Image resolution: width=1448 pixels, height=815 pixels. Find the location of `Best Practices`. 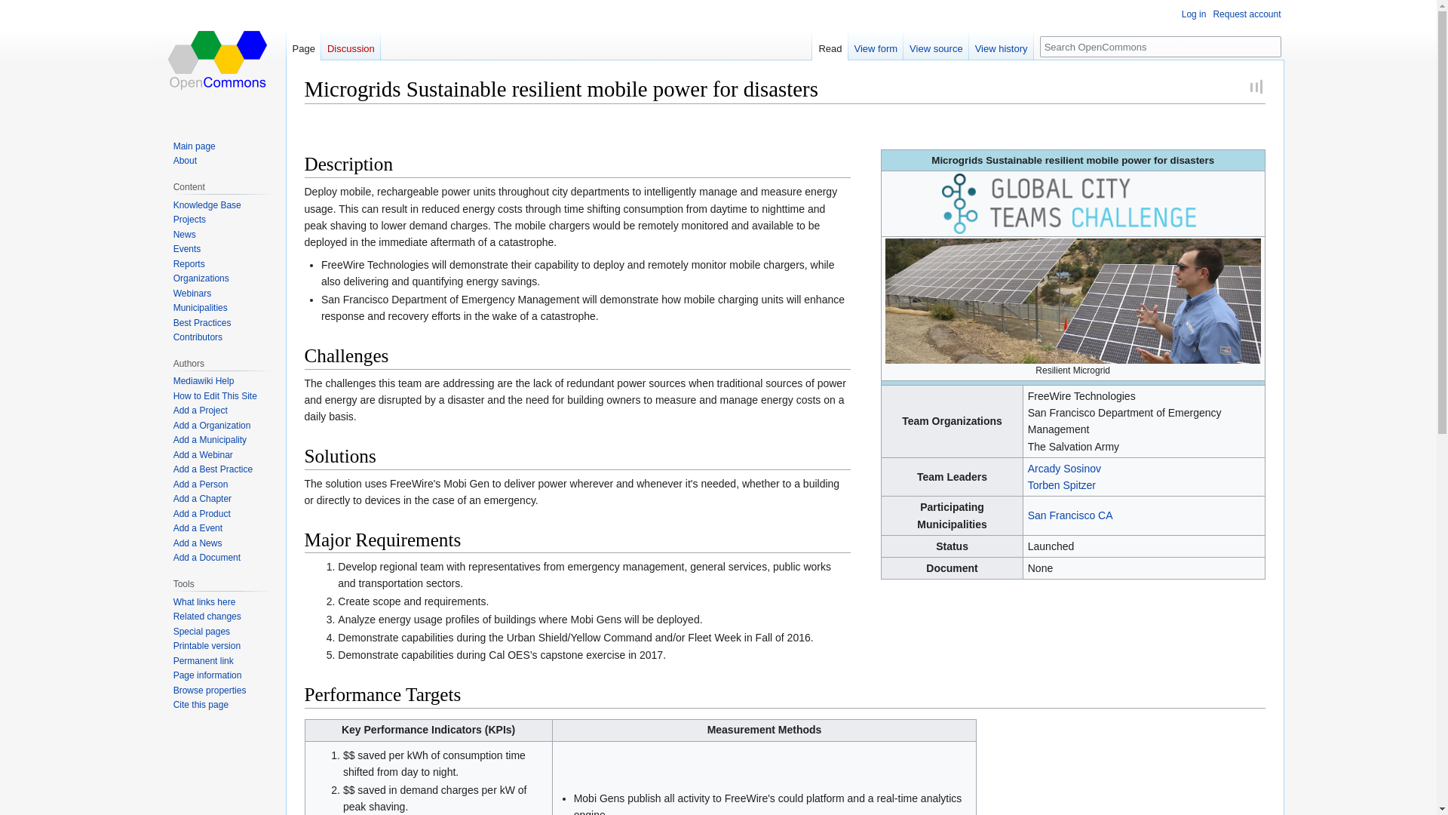

Best Practices is located at coordinates (202, 323).